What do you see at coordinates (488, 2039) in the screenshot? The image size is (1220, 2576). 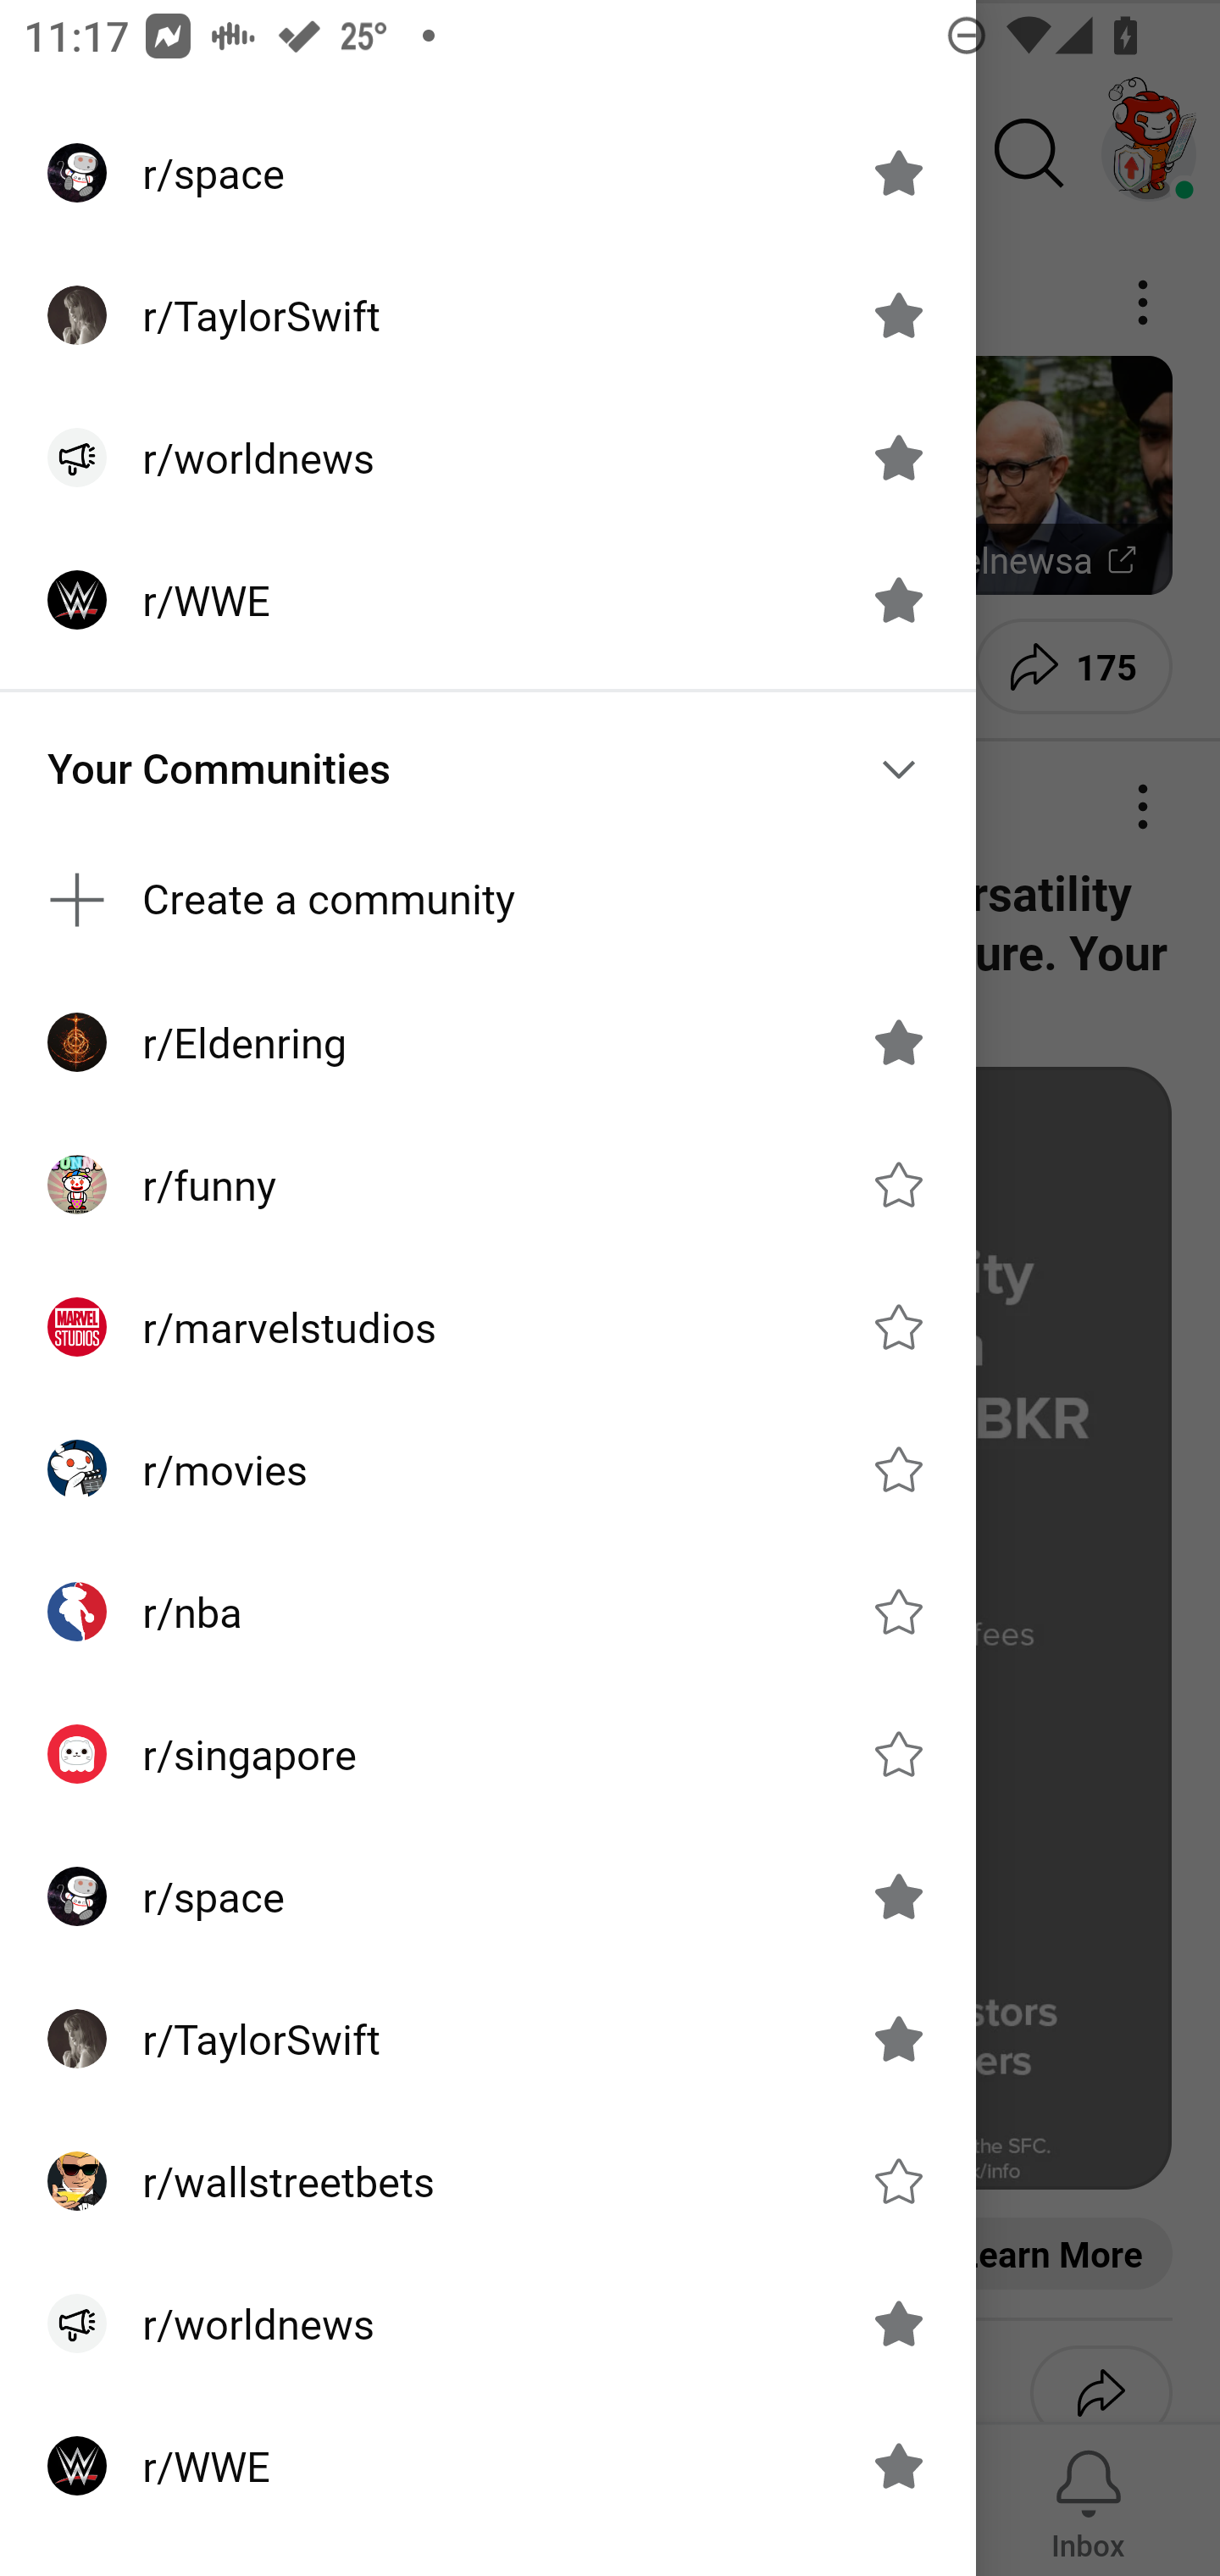 I see `r/TaylorSwift Unfavorite r/TaylorSwift` at bounding box center [488, 2039].